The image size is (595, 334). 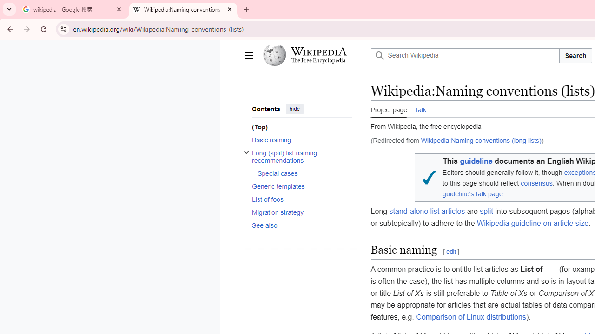 I want to click on consensus, so click(x=537, y=183).